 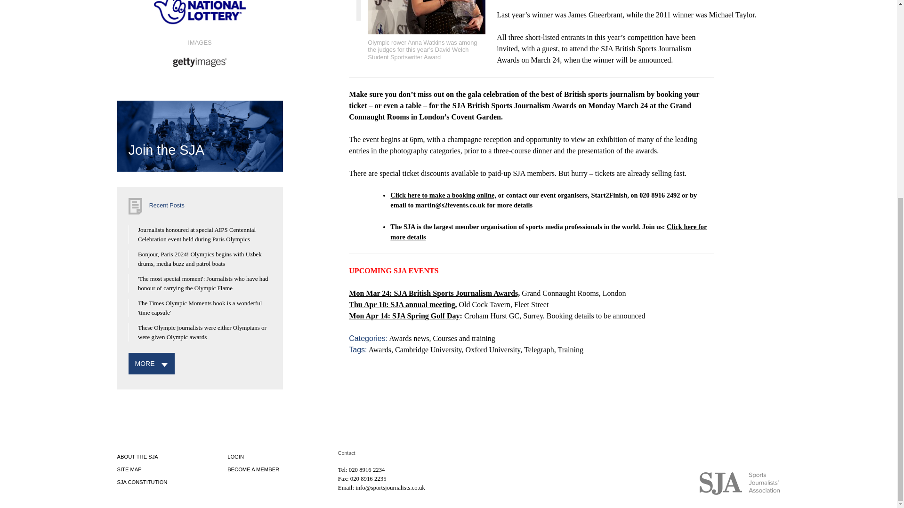 I want to click on AFFILIATE, so click(x=365, y=58).